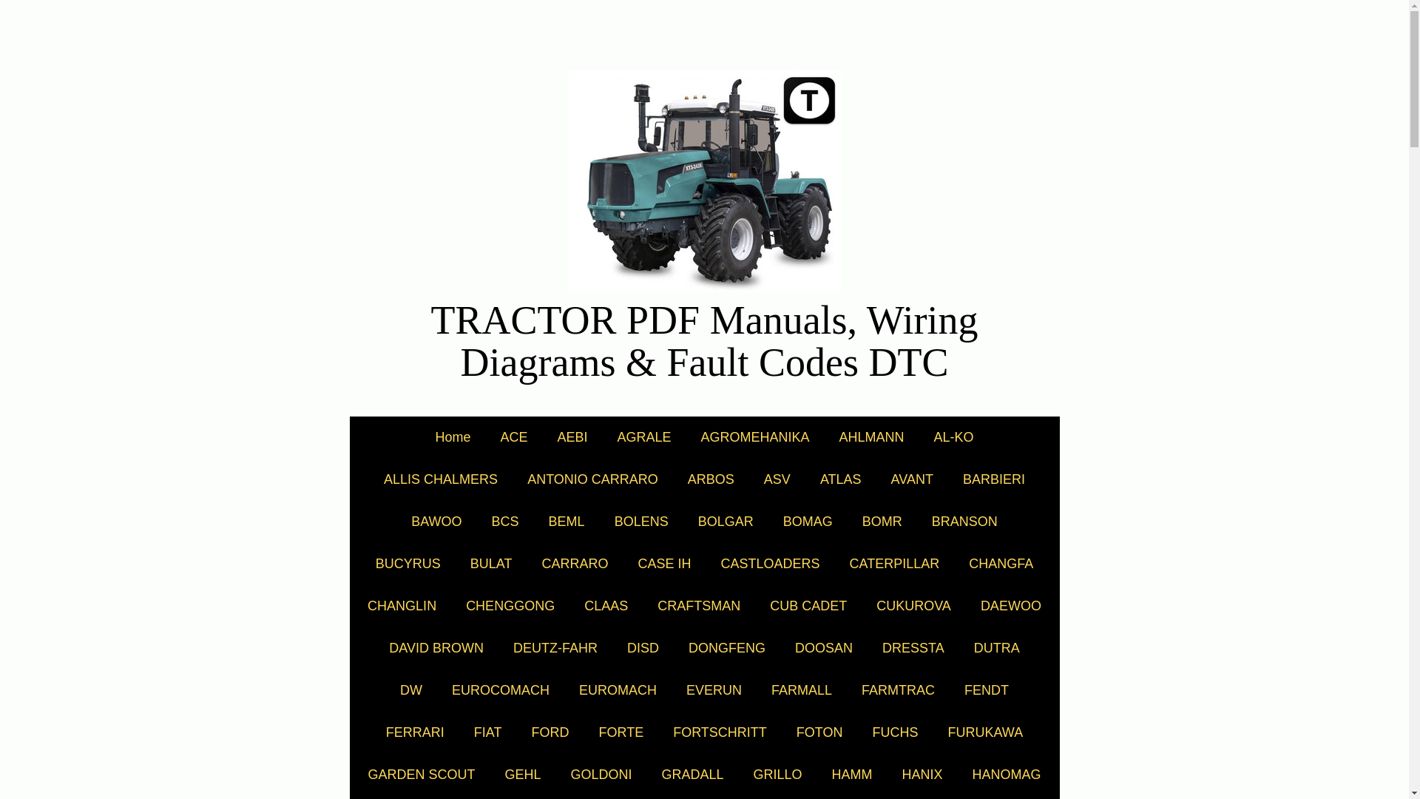  Describe the element at coordinates (1010, 605) in the screenshot. I see `DAEWOO` at that location.